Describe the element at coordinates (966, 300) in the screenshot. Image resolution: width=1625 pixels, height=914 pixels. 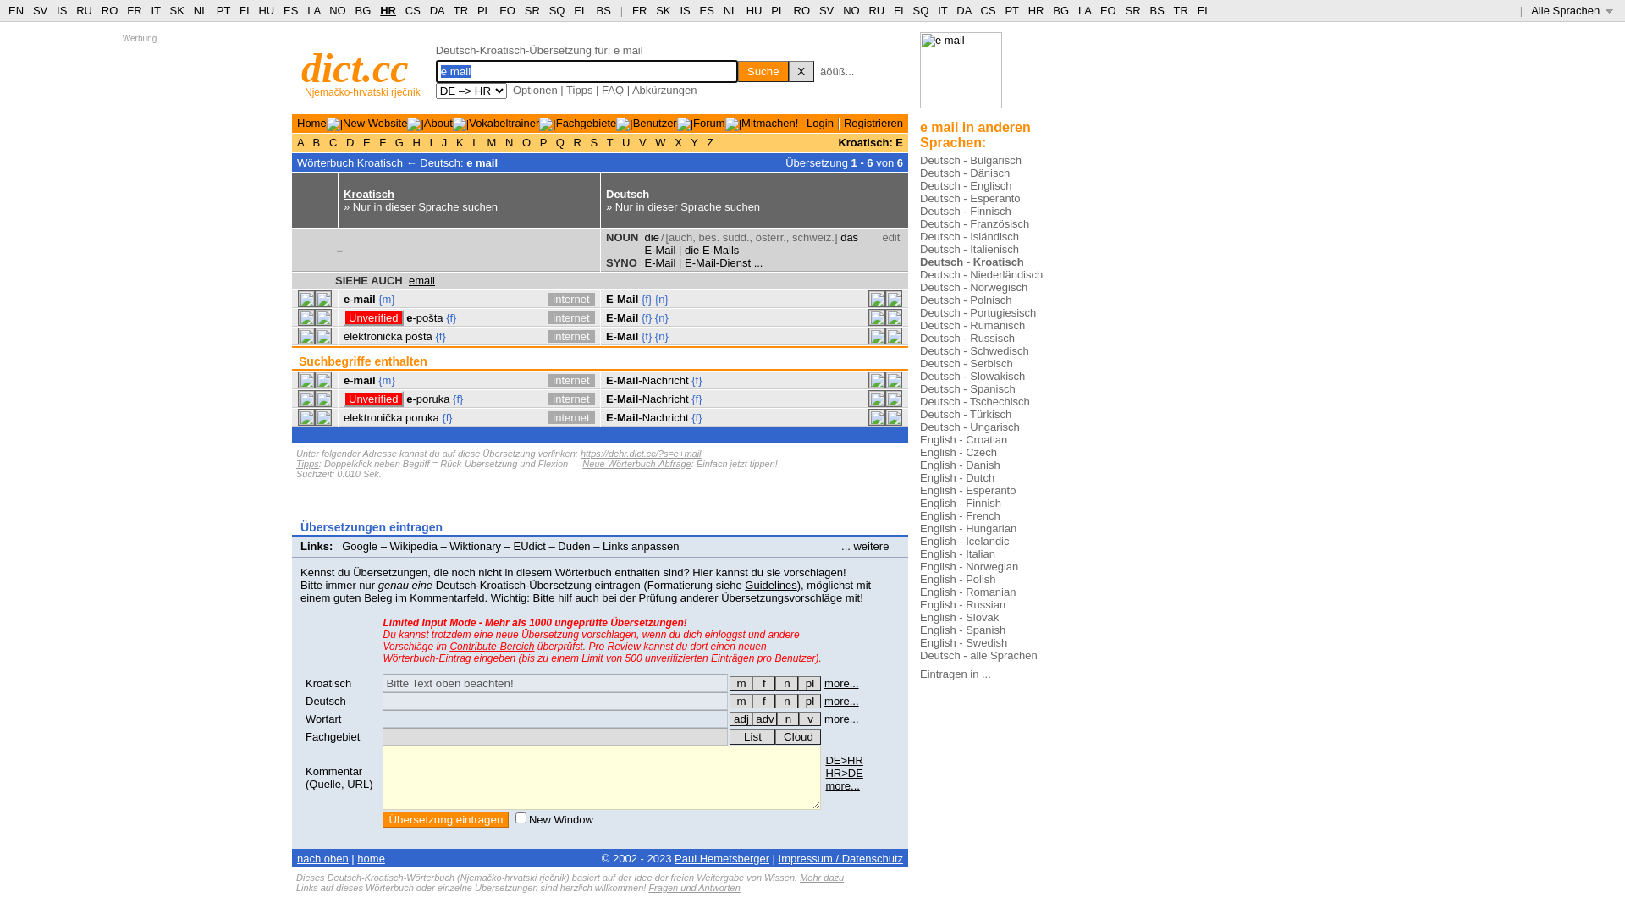
I see `Deutsch - Polnisch` at that location.